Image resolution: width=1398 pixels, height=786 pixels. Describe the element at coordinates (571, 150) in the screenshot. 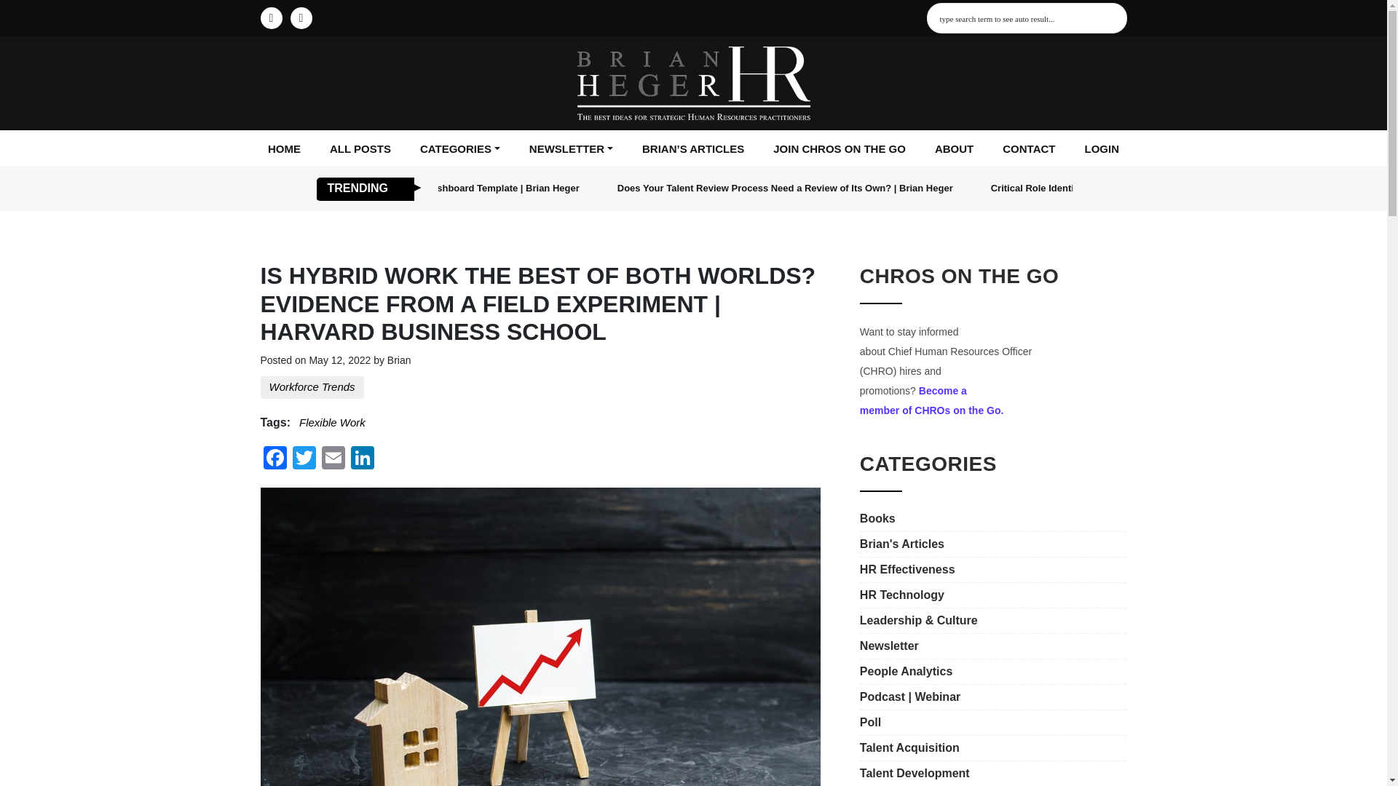

I see `NEWSLETTER` at that location.